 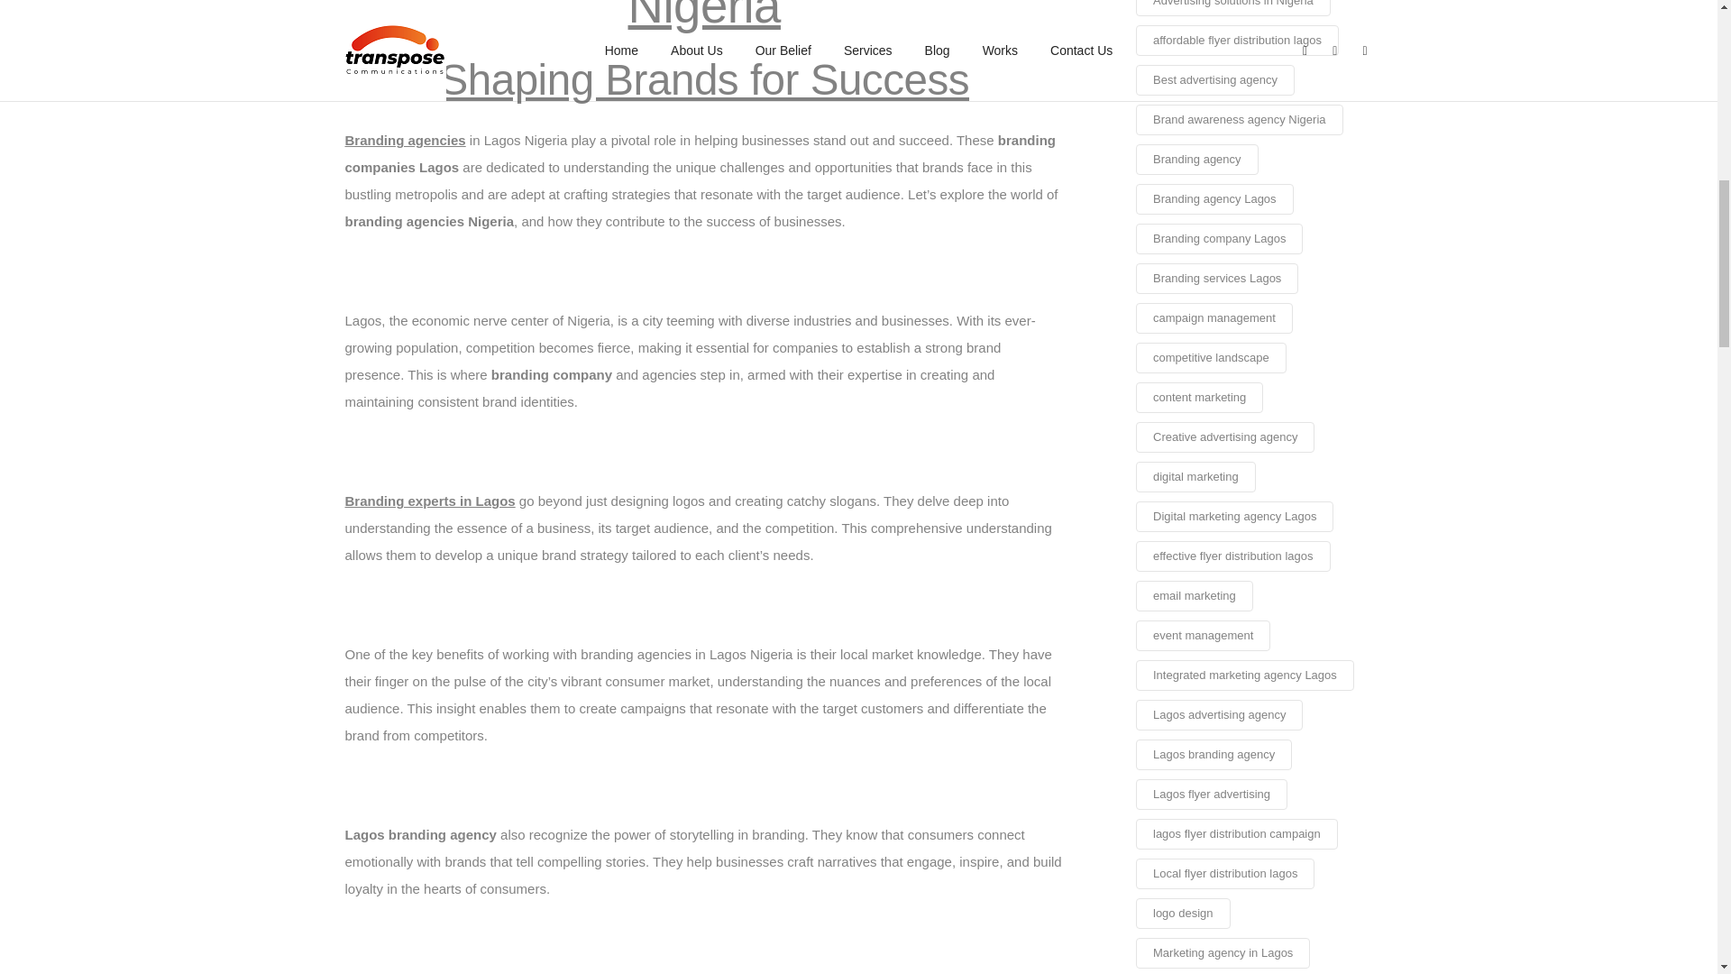 What do you see at coordinates (1210, 357) in the screenshot?
I see `competitive landscape` at bounding box center [1210, 357].